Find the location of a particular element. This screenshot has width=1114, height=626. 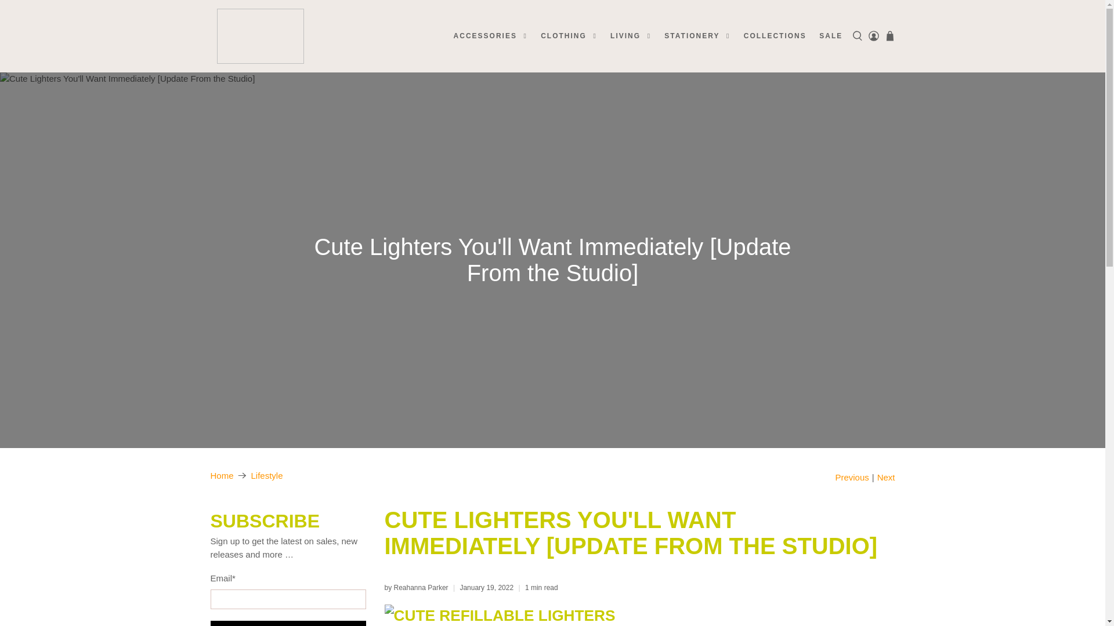

Next is located at coordinates (887, 477).